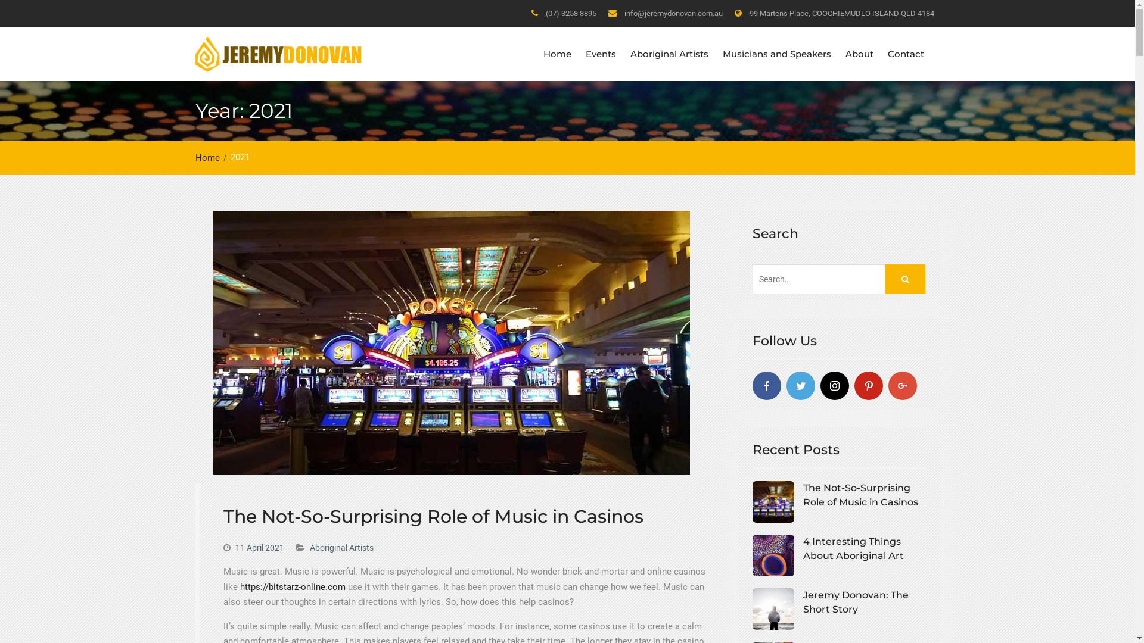  What do you see at coordinates (834, 386) in the screenshot?
I see `instagram` at bounding box center [834, 386].